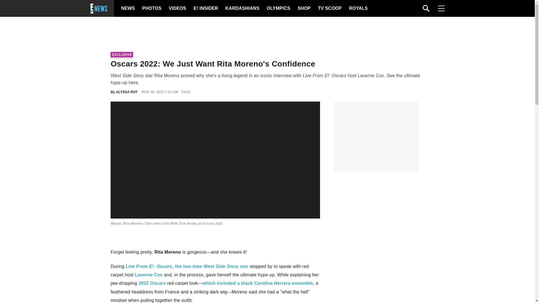  What do you see at coordinates (128, 8) in the screenshot?
I see `NEWS` at bounding box center [128, 8].